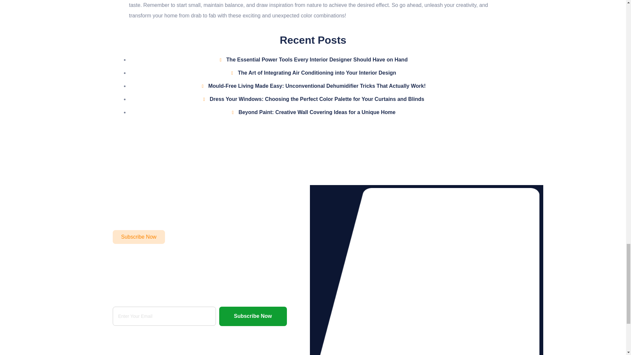 Image resolution: width=631 pixels, height=355 pixels. What do you see at coordinates (252, 316) in the screenshot?
I see `Subscribe Now` at bounding box center [252, 316].